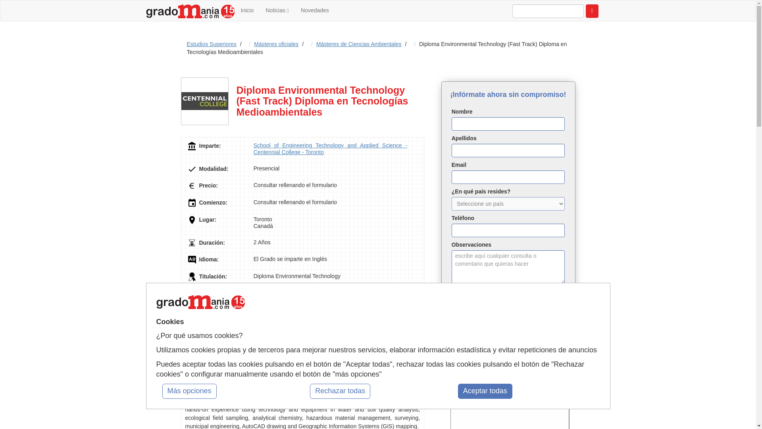 The height and width of the screenshot is (429, 762). I want to click on Noticias, so click(277, 10).